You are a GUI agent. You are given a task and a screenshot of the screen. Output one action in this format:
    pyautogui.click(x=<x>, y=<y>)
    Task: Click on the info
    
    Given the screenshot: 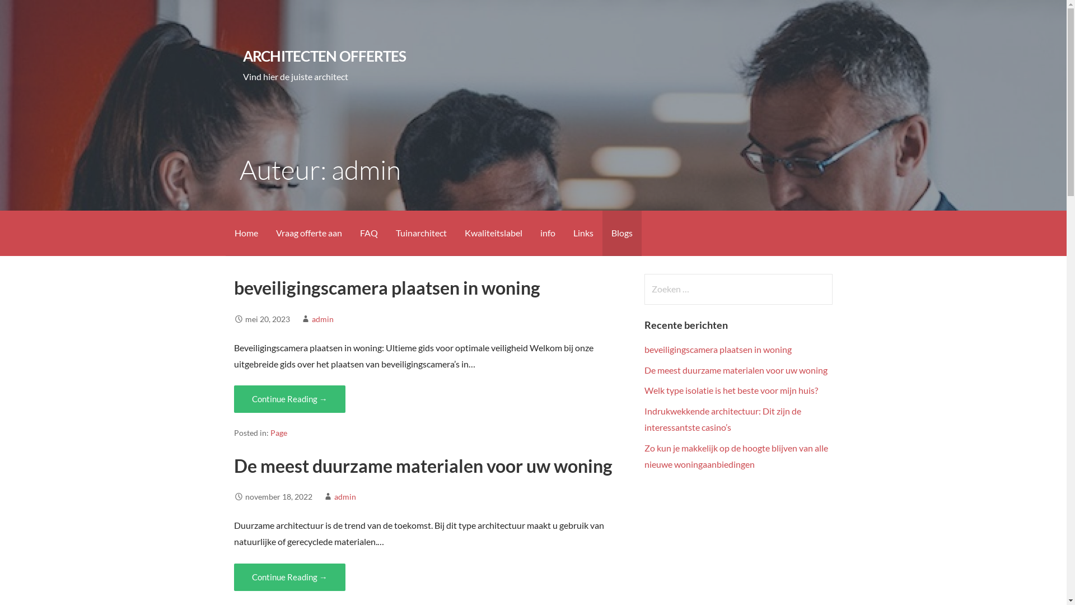 What is the action you would take?
    pyautogui.click(x=548, y=233)
    